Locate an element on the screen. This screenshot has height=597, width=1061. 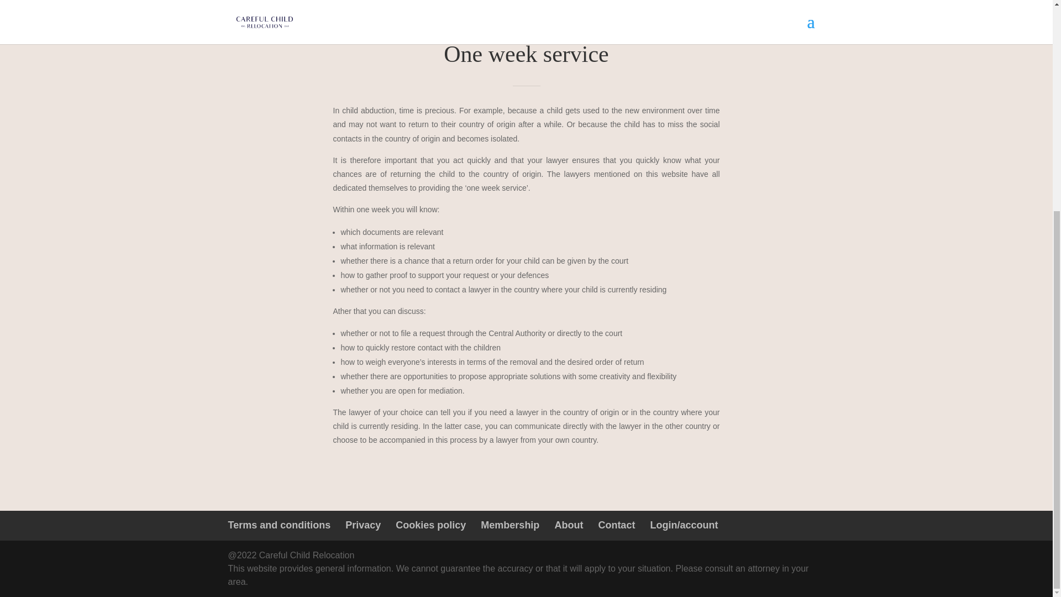
Cookies policy is located at coordinates (430, 525).